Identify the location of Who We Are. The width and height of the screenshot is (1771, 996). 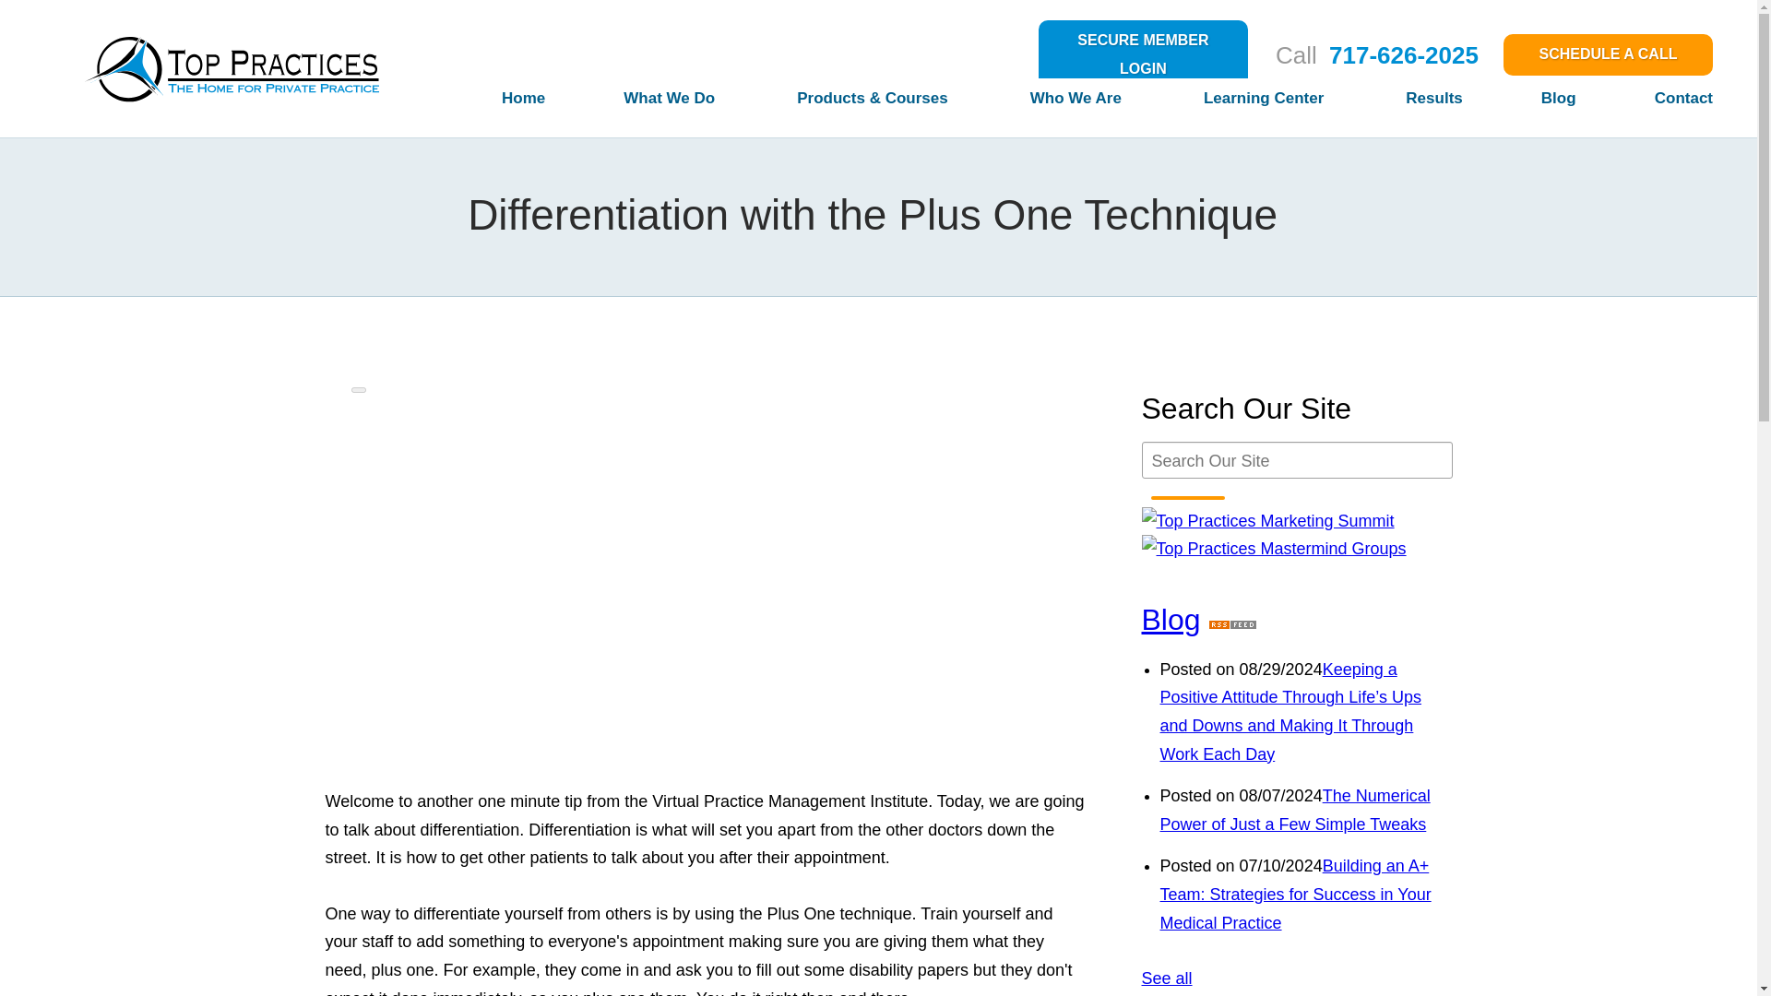
(1039, 105).